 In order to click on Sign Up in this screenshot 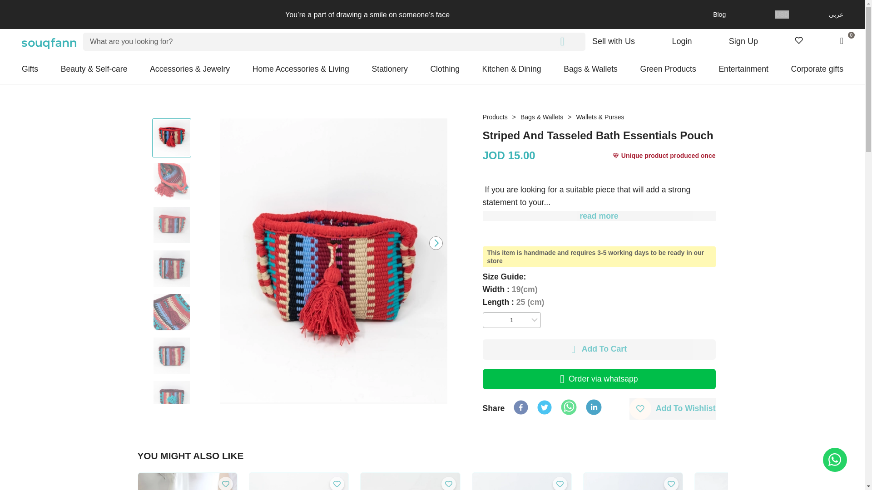, I will do `click(743, 41)`.